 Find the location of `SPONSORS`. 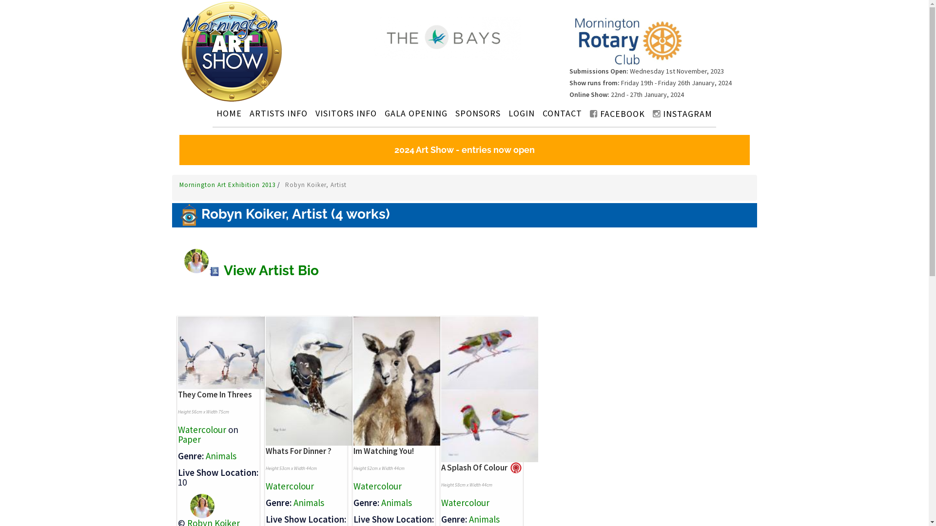

SPONSORS is located at coordinates (478, 113).